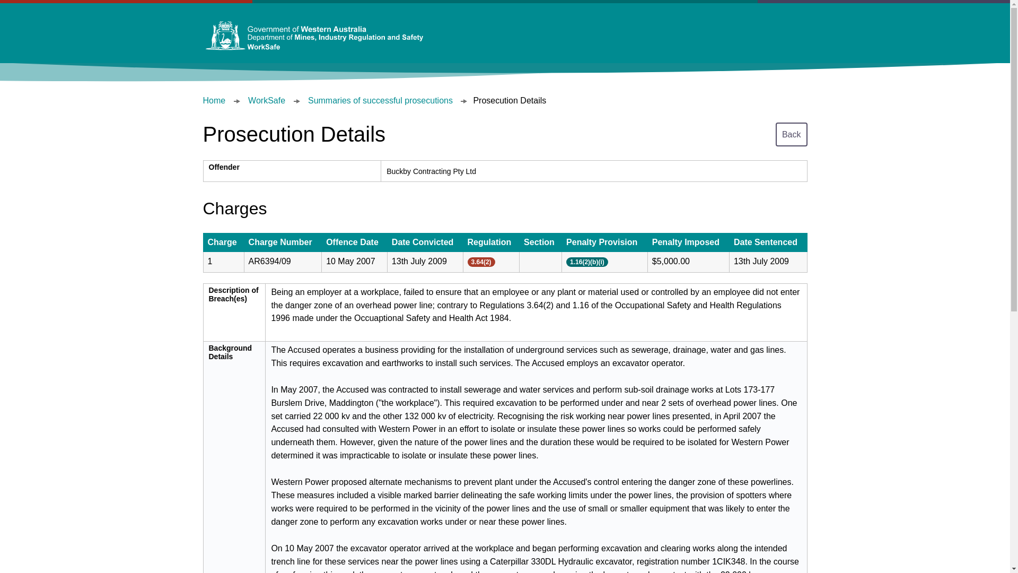  What do you see at coordinates (791, 134) in the screenshot?
I see `Back` at bounding box center [791, 134].